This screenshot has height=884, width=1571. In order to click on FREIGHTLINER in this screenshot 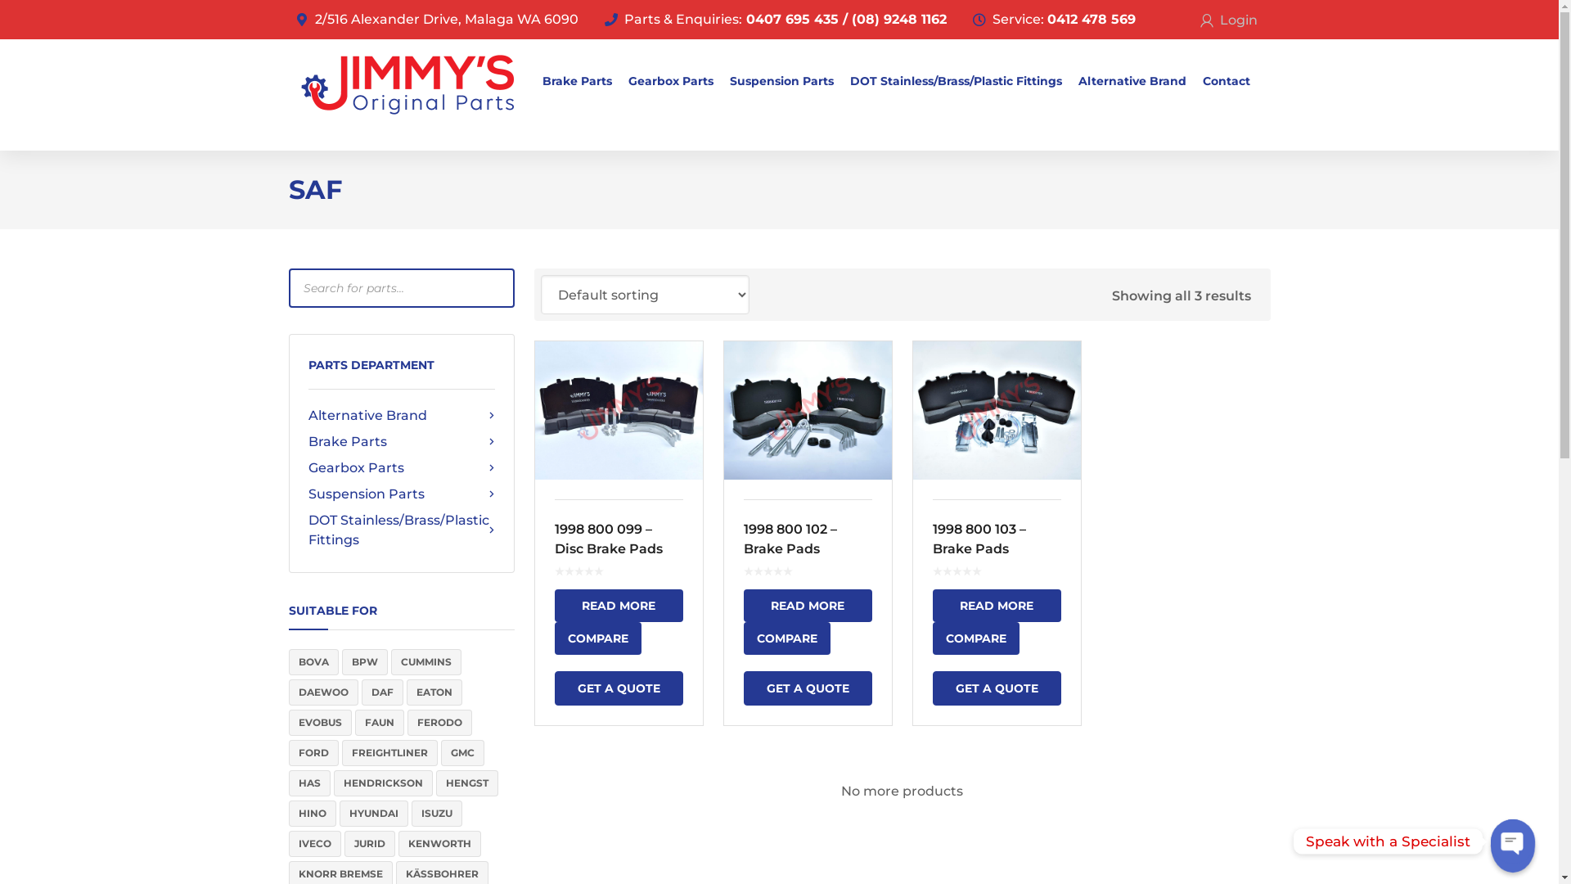, I will do `click(389, 753)`.